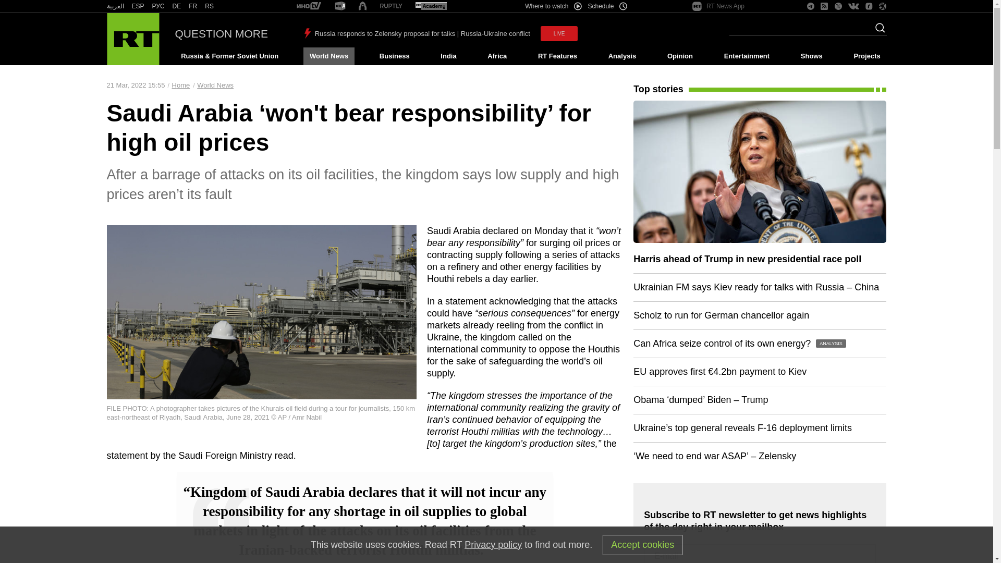 The width and height of the screenshot is (1001, 563). I want to click on RT News App, so click(718, 6).